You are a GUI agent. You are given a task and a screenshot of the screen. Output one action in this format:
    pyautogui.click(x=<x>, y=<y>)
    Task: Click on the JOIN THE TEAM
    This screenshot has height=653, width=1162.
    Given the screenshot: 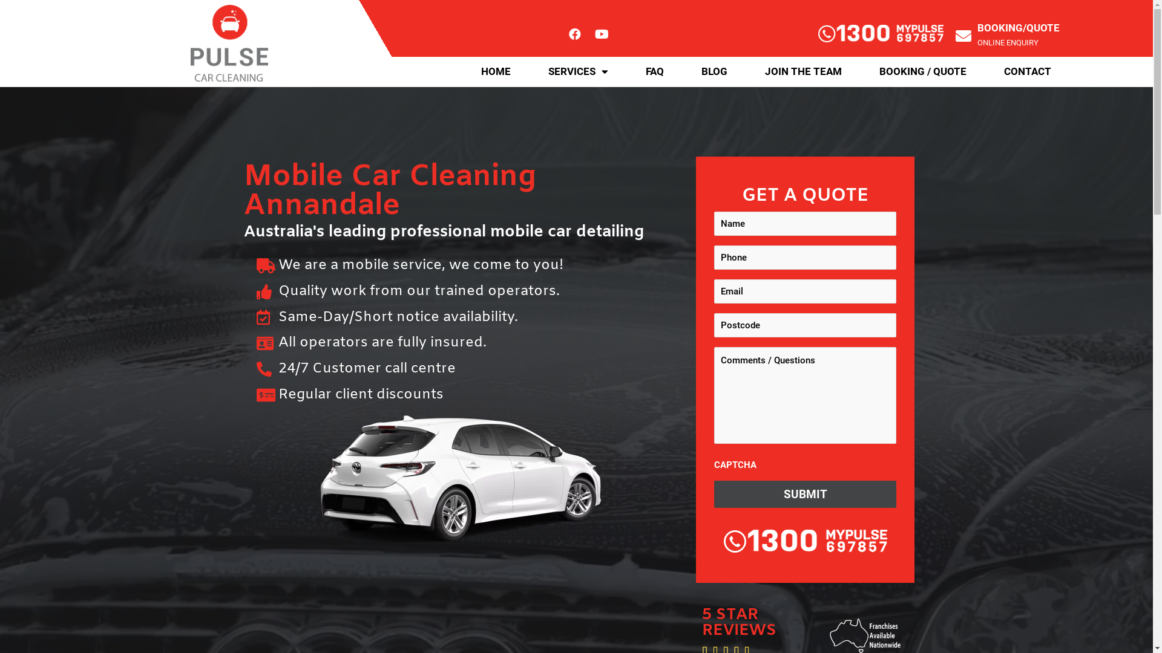 What is the action you would take?
    pyautogui.click(x=804, y=71)
    